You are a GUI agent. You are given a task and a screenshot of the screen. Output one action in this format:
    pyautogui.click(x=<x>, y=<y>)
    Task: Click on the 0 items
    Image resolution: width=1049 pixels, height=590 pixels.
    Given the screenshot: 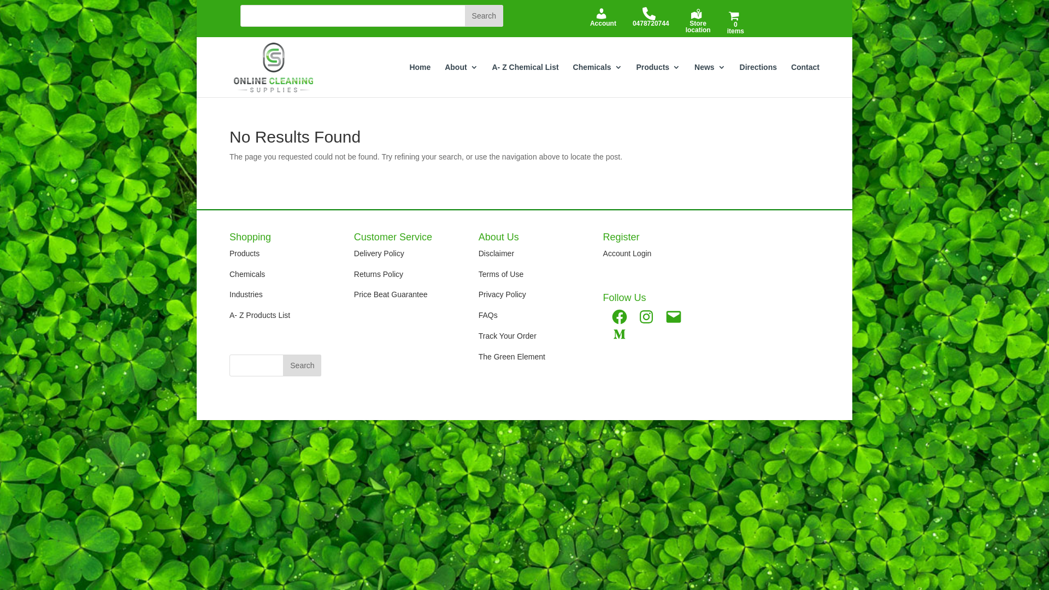 What is the action you would take?
    pyautogui.click(x=735, y=24)
    